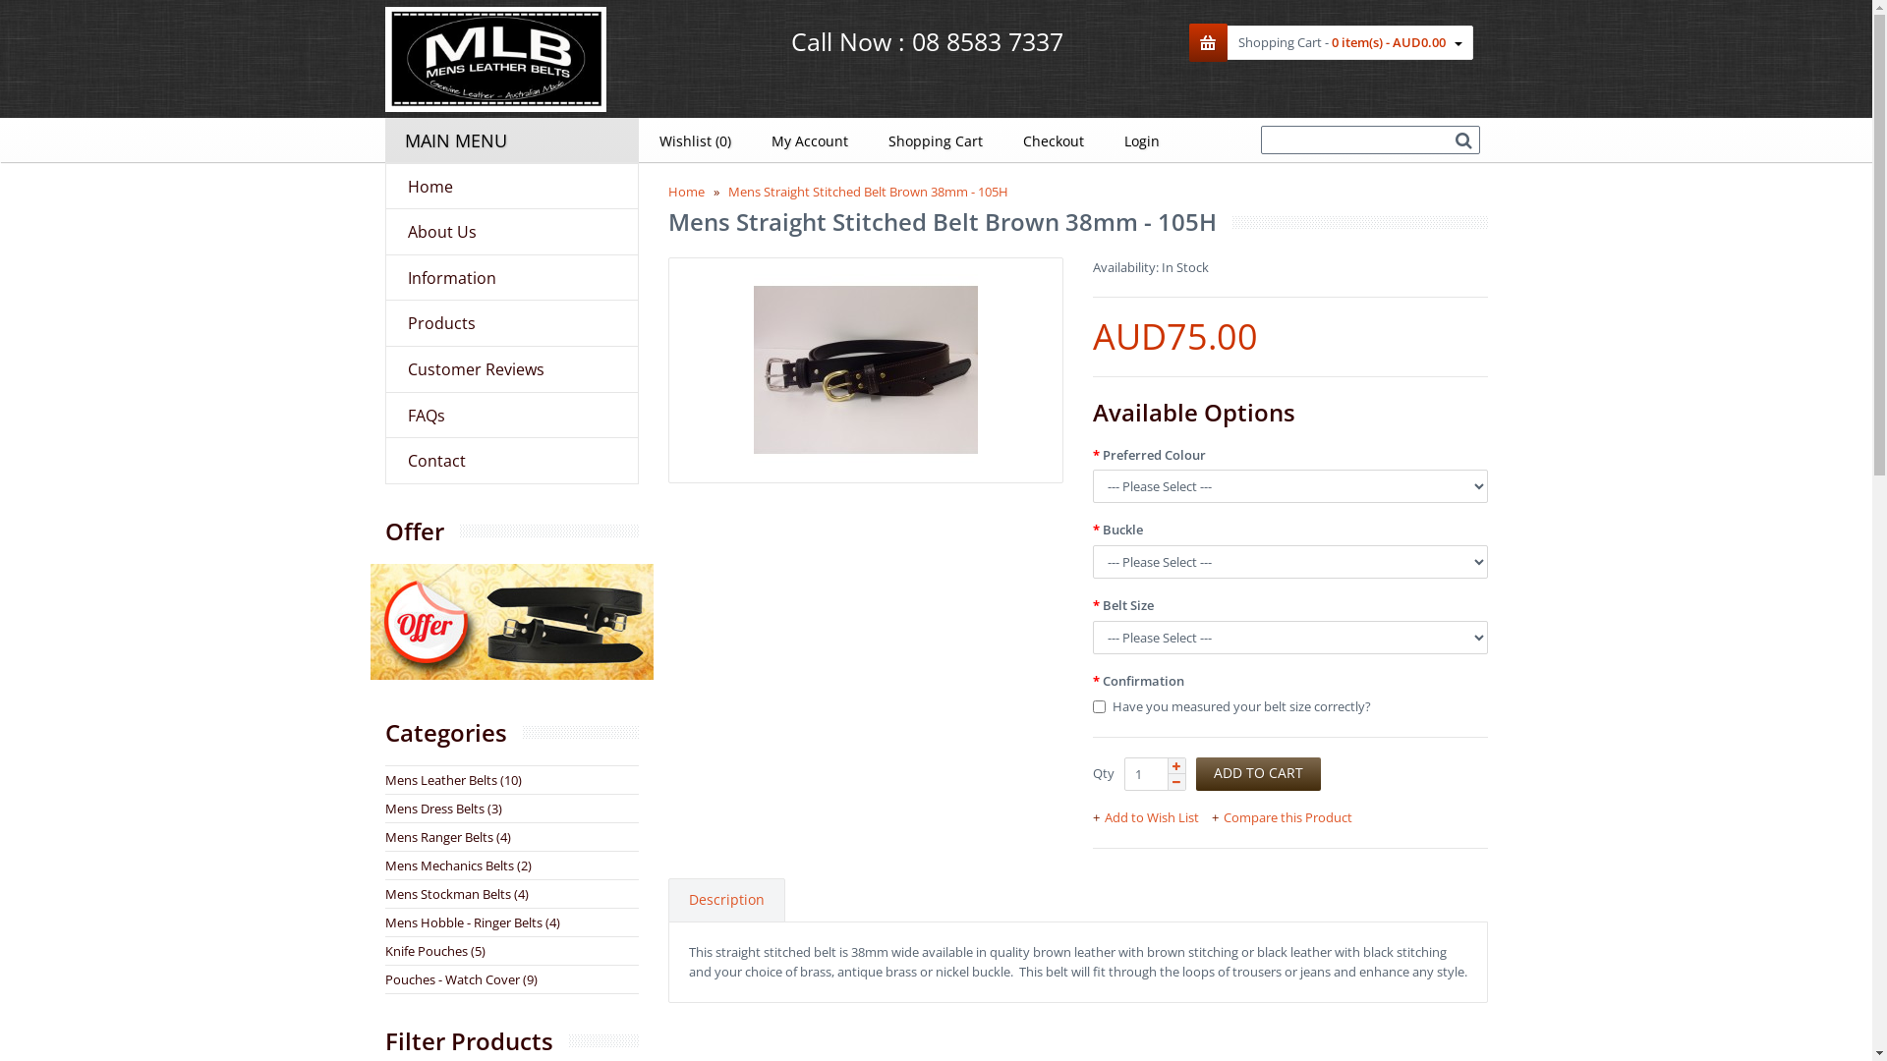  I want to click on Cart, so click(1209, 43).